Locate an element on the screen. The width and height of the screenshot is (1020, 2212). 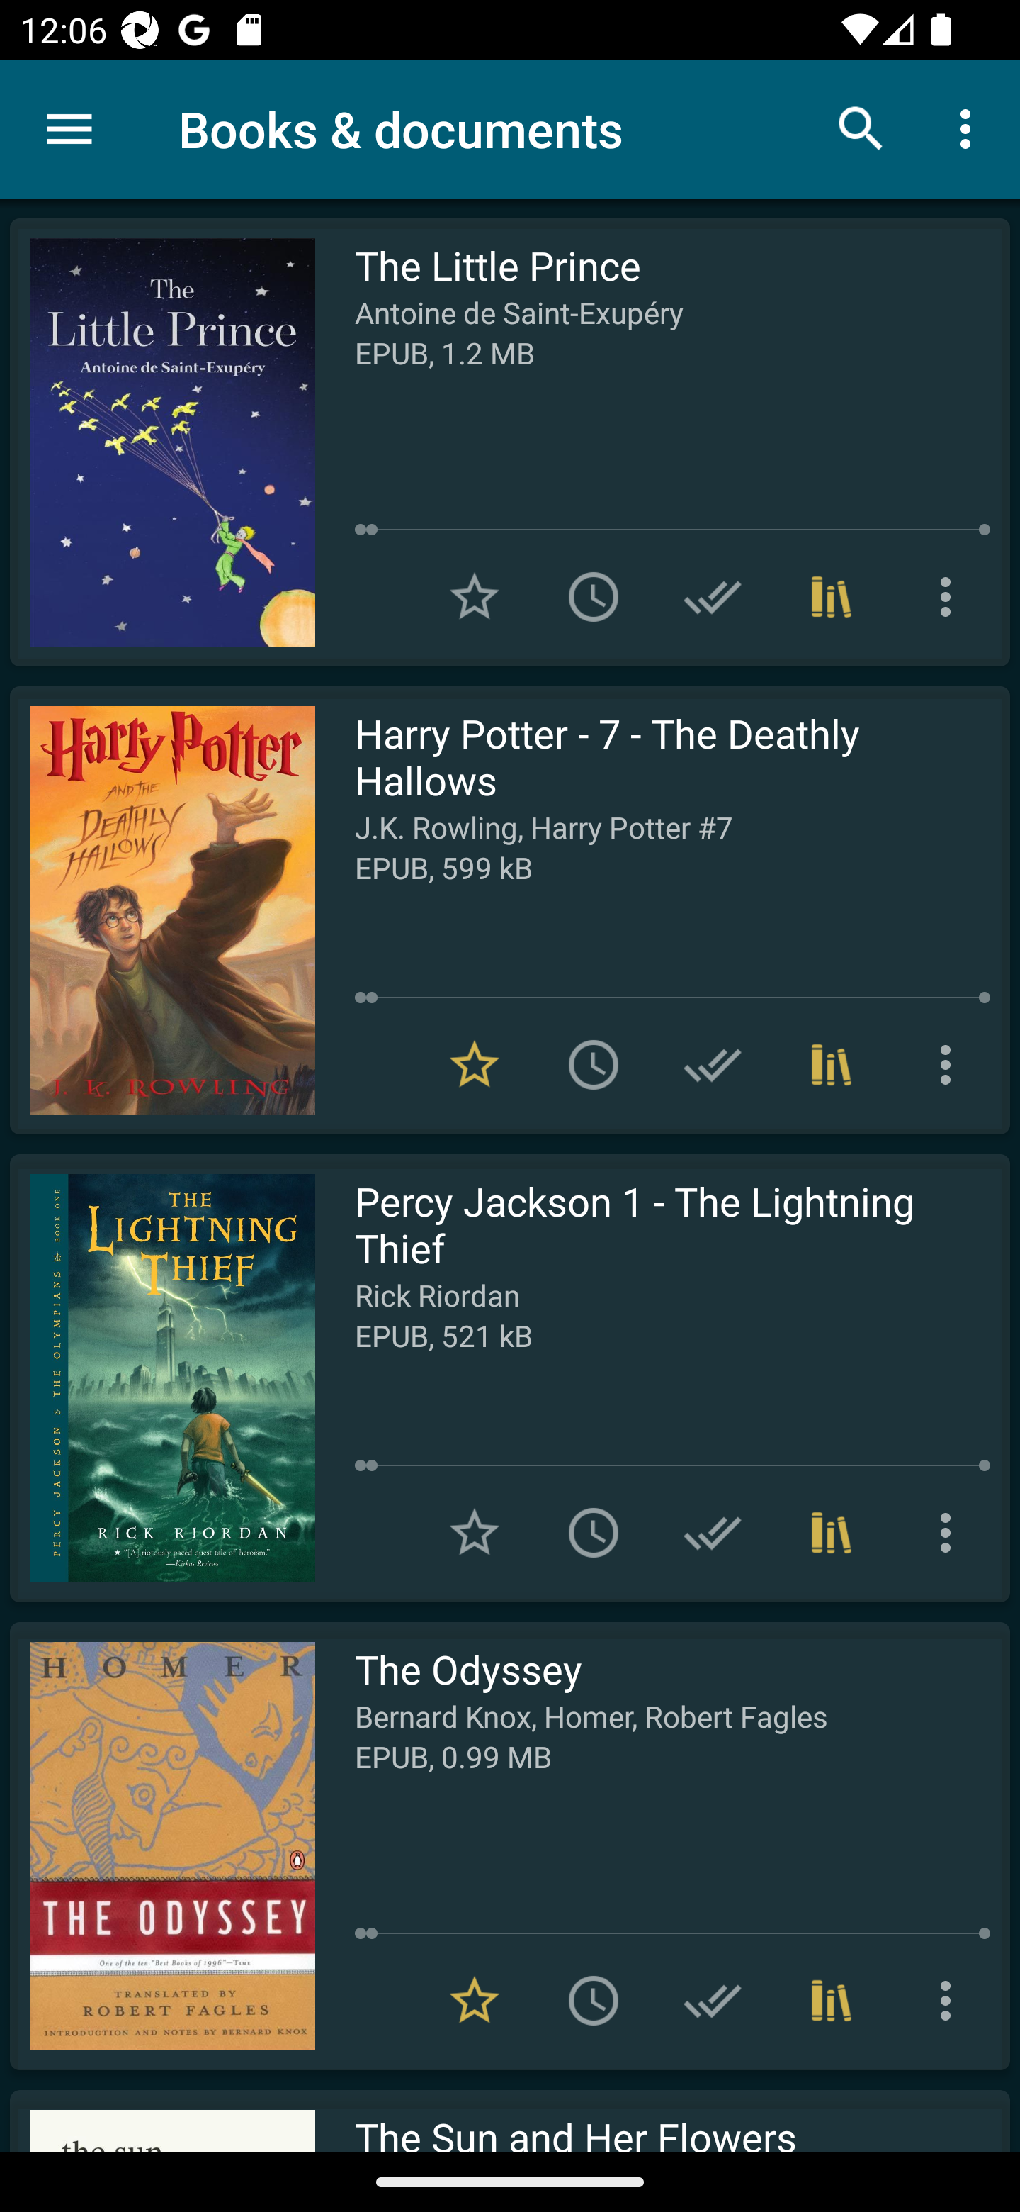
More options is located at coordinates (970, 128).